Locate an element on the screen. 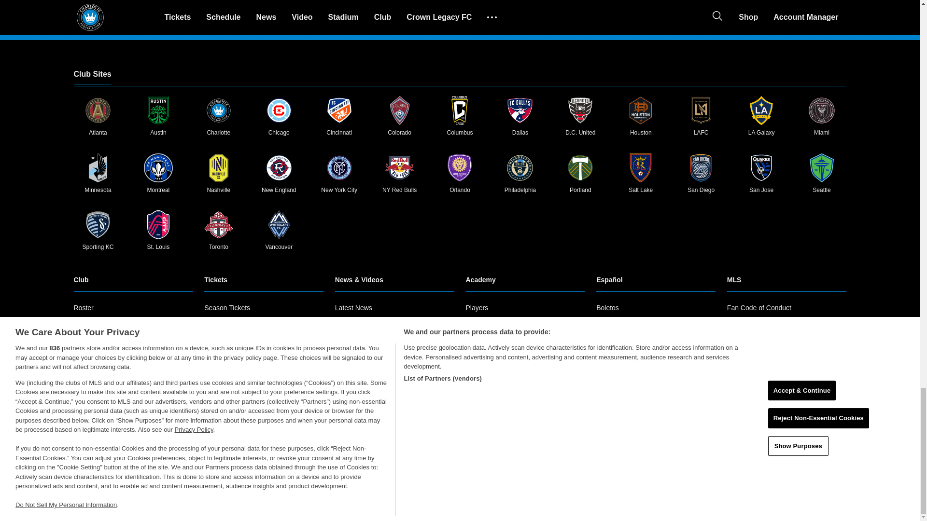 Image resolution: width=927 pixels, height=521 pixels. Link to Austin is located at coordinates (158, 110).